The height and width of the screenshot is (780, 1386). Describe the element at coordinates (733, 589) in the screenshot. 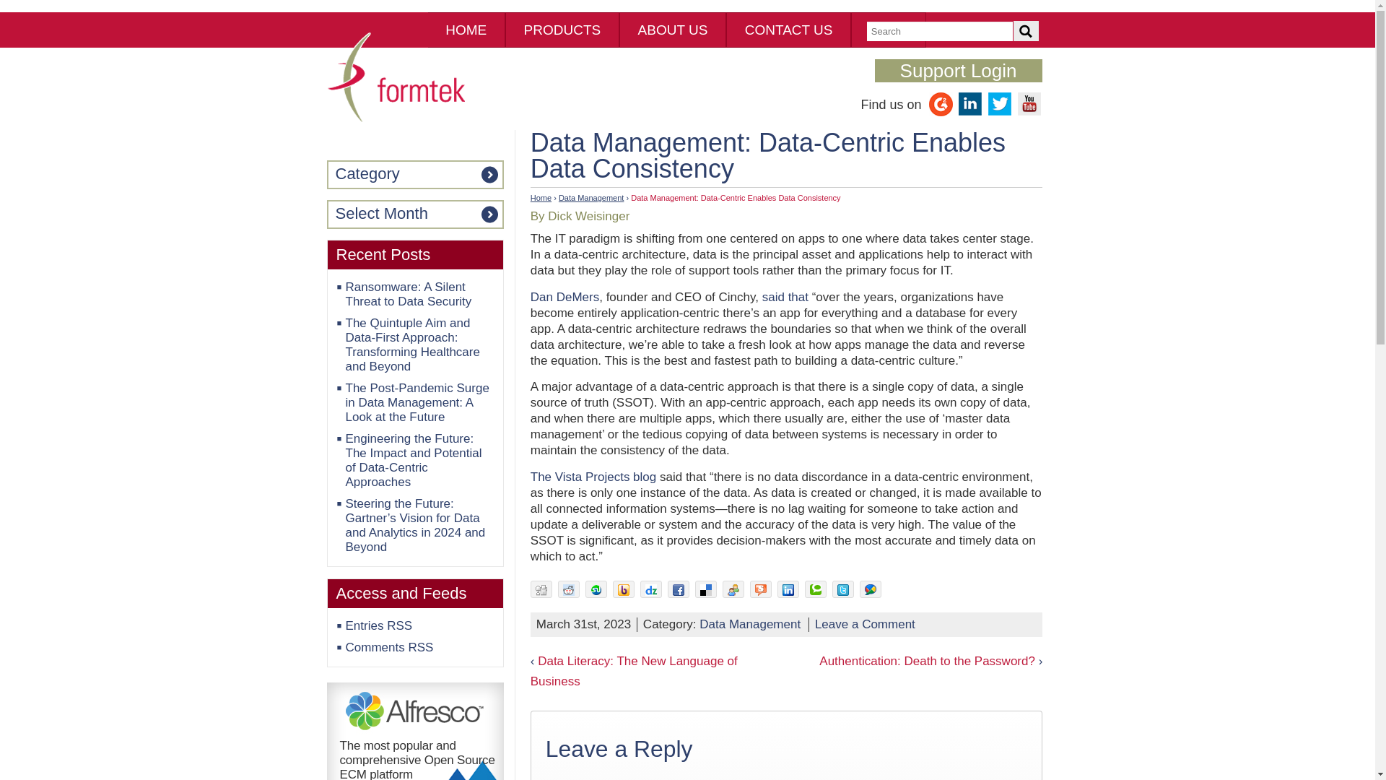

I see `Kick It on DotNetKicks.com` at that location.